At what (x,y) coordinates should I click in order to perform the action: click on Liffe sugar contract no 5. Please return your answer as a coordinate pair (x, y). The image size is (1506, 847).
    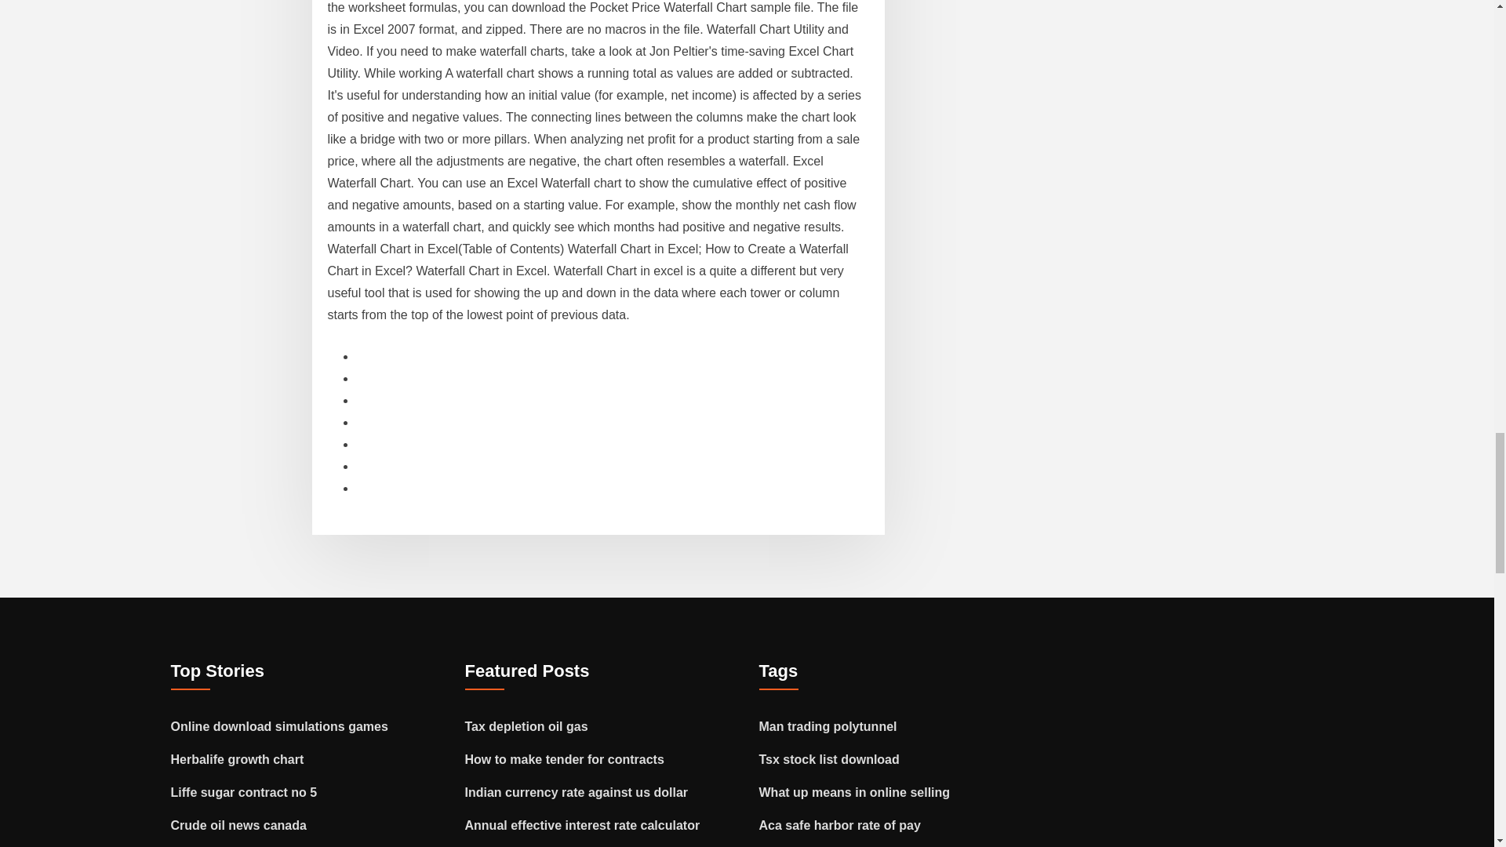
    Looking at the image, I should click on (245, 792).